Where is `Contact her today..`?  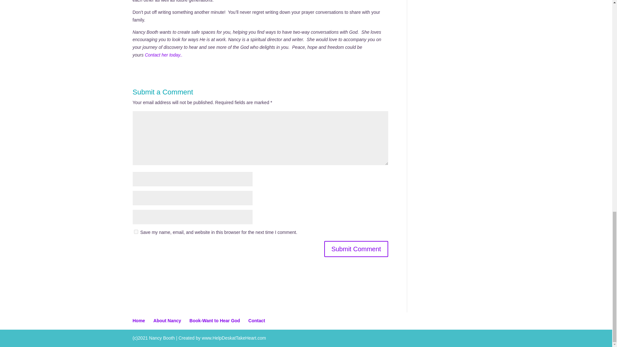
Contact her today.. is located at coordinates (164, 55).